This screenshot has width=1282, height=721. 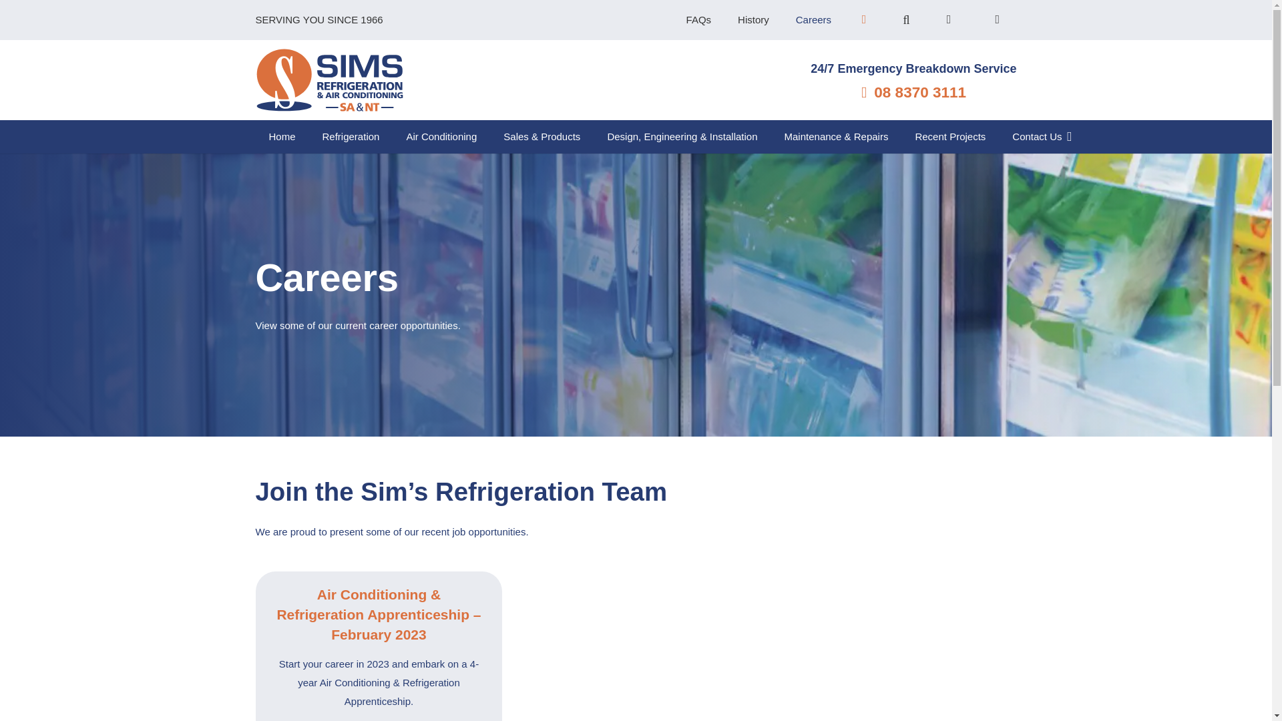 What do you see at coordinates (1042, 137) in the screenshot?
I see `Contact Us` at bounding box center [1042, 137].